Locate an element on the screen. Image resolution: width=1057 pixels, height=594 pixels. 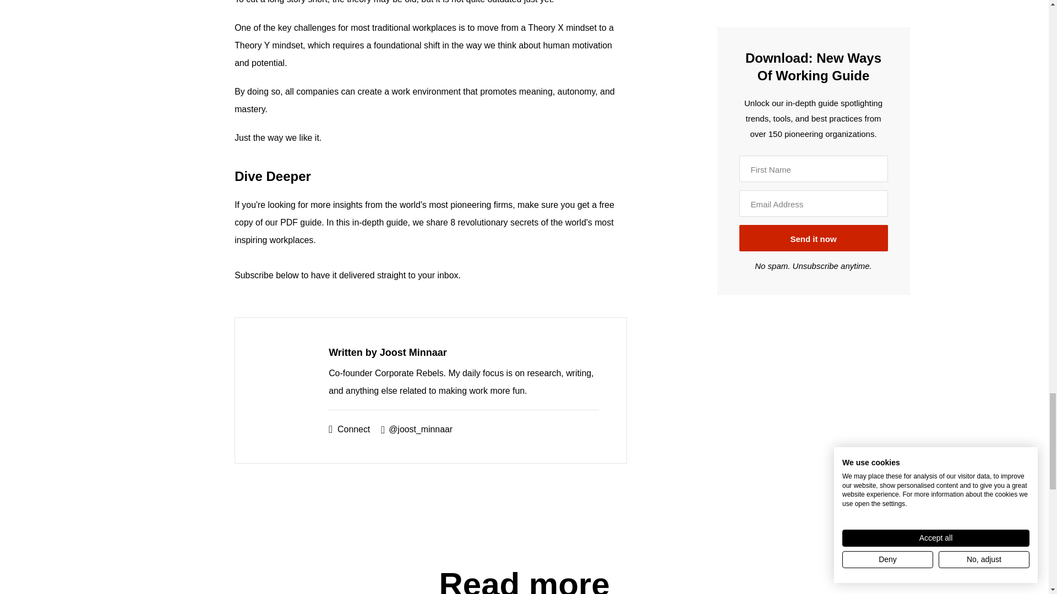
Connect is located at coordinates (349, 429).